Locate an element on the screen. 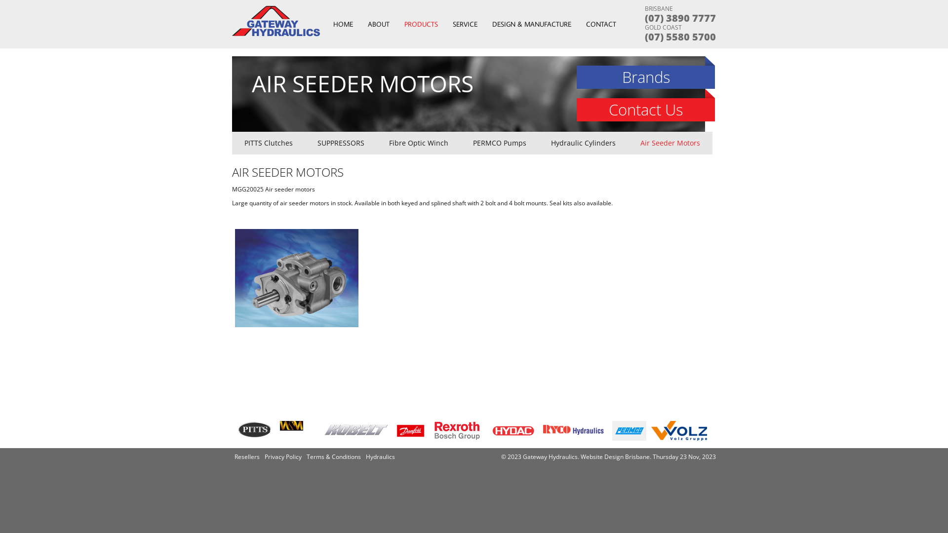  DESIGN & MANUFACTURE is located at coordinates (532, 24).